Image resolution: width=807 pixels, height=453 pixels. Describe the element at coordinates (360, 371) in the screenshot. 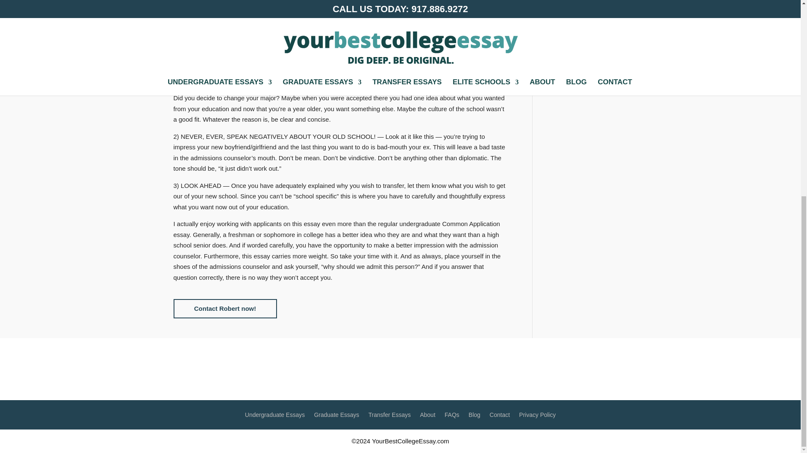

I see `Twitter` at that location.